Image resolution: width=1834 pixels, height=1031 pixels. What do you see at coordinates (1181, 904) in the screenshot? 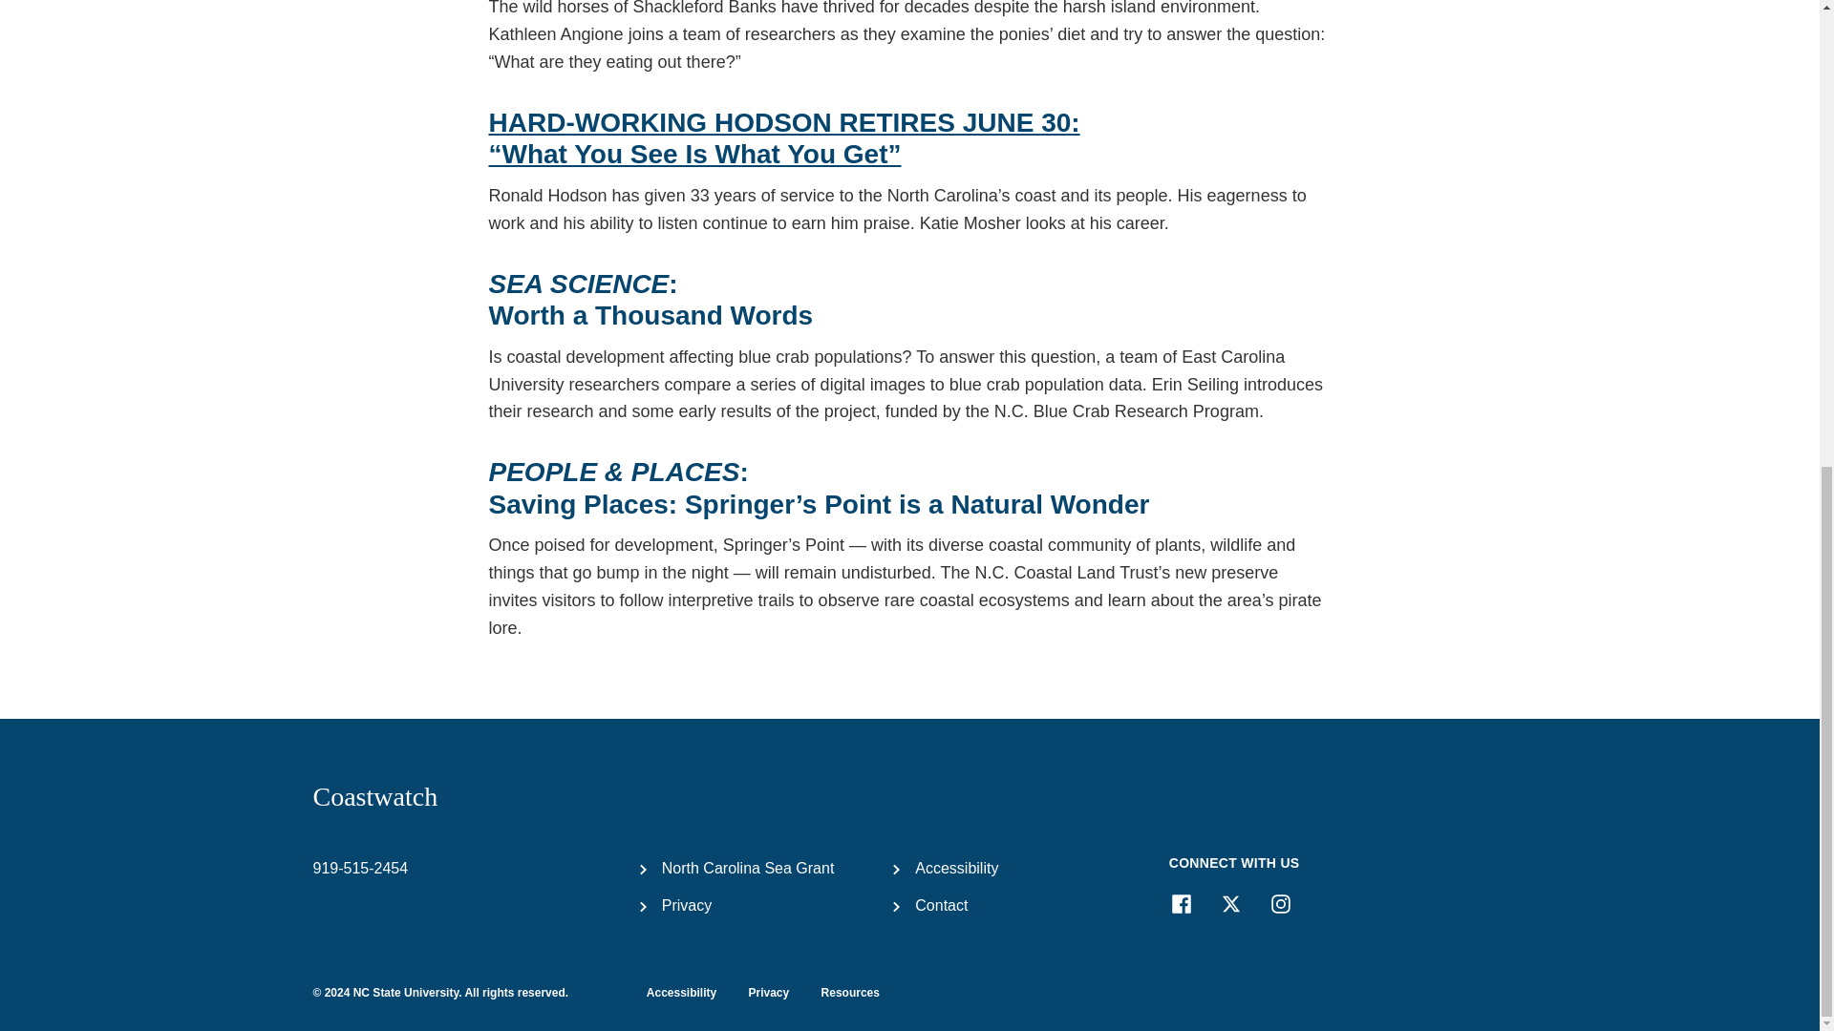
I see `Facebook` at bounding box center [1181, 904].